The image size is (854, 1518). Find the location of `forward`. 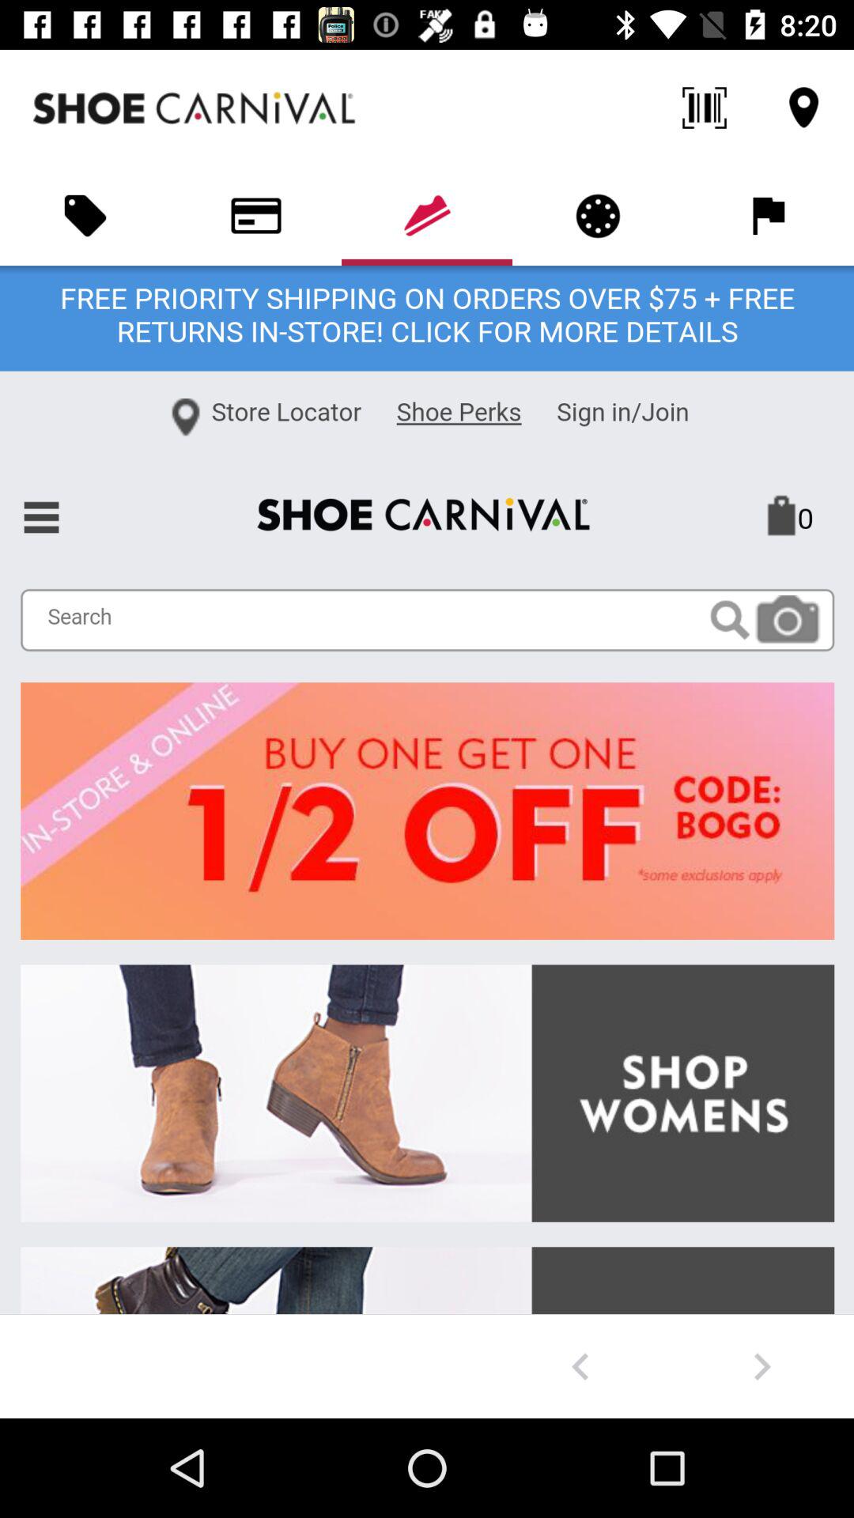

forward is located at coordinates (762, 1366).